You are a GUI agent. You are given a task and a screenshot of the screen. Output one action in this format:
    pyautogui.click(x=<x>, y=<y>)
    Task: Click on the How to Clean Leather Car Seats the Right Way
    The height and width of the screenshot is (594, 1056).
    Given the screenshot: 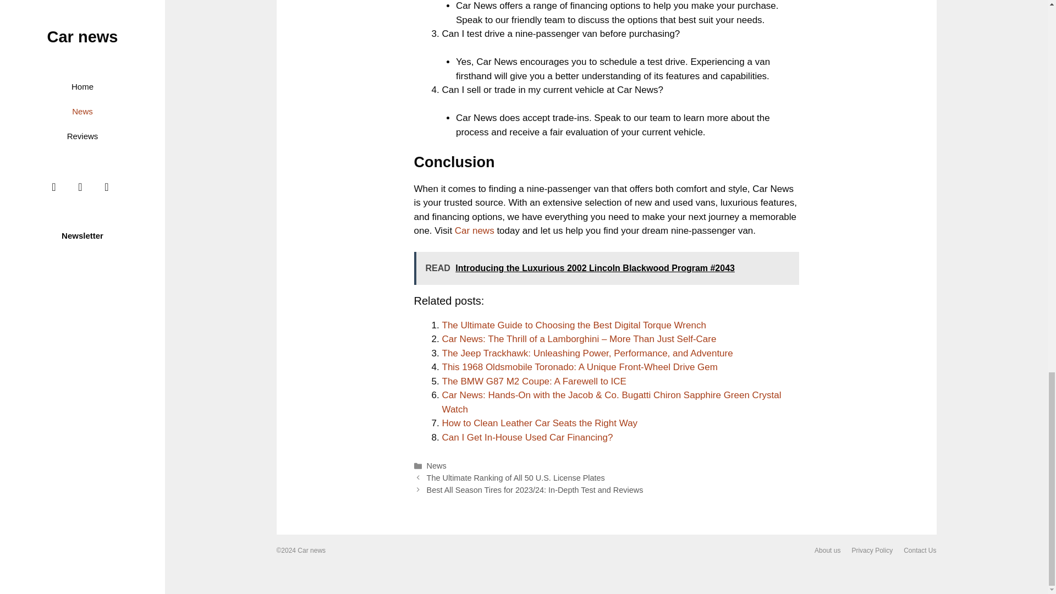 What is the action you would take?
    pyautogui.click(x=540, y=423)
    